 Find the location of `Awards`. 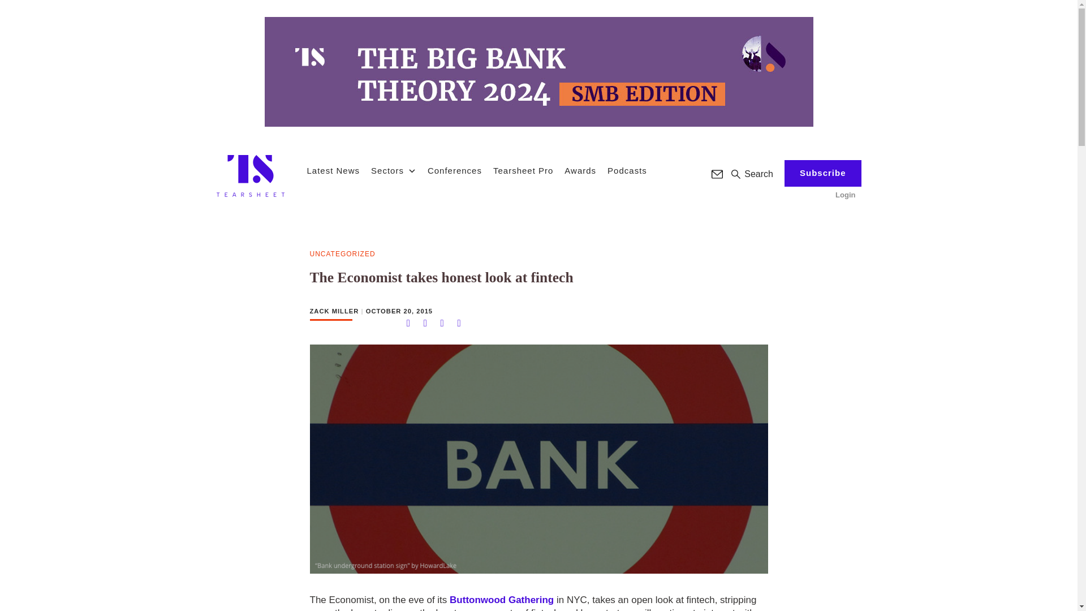

Awards is located at coordinates (580, 171).